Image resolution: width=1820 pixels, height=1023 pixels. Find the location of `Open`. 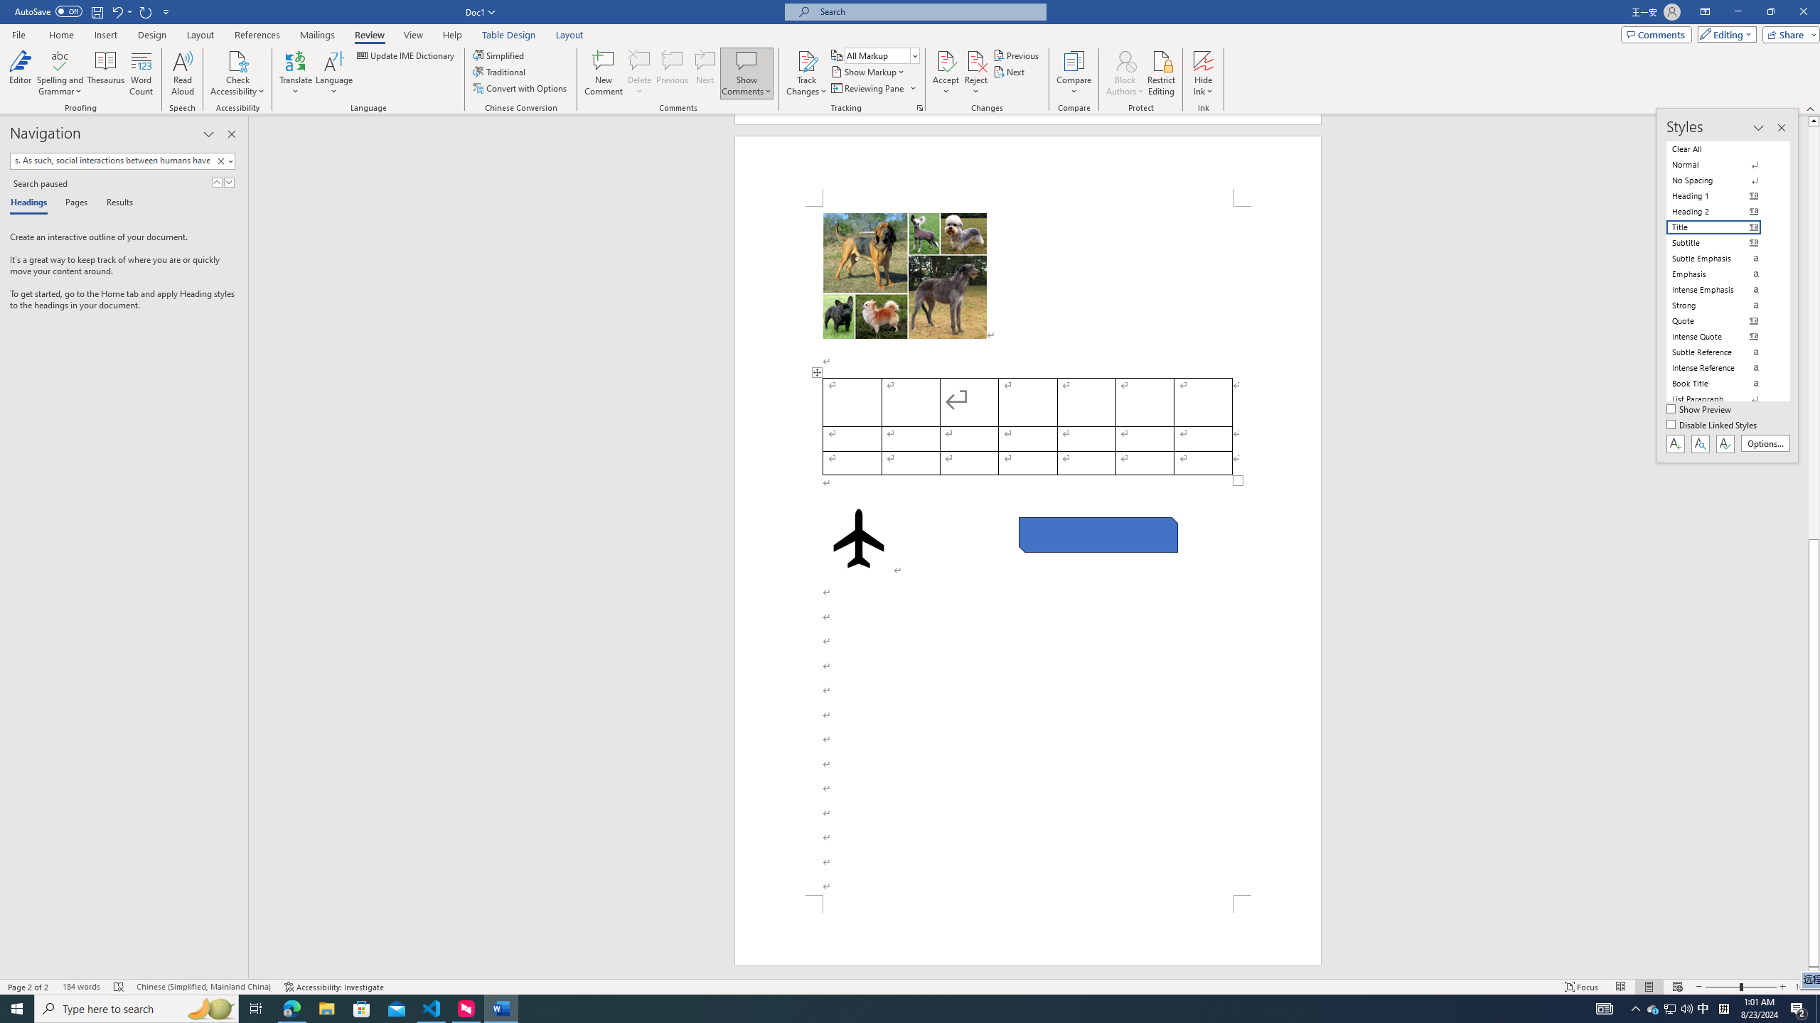

Open is located at coordinates (914, 55).